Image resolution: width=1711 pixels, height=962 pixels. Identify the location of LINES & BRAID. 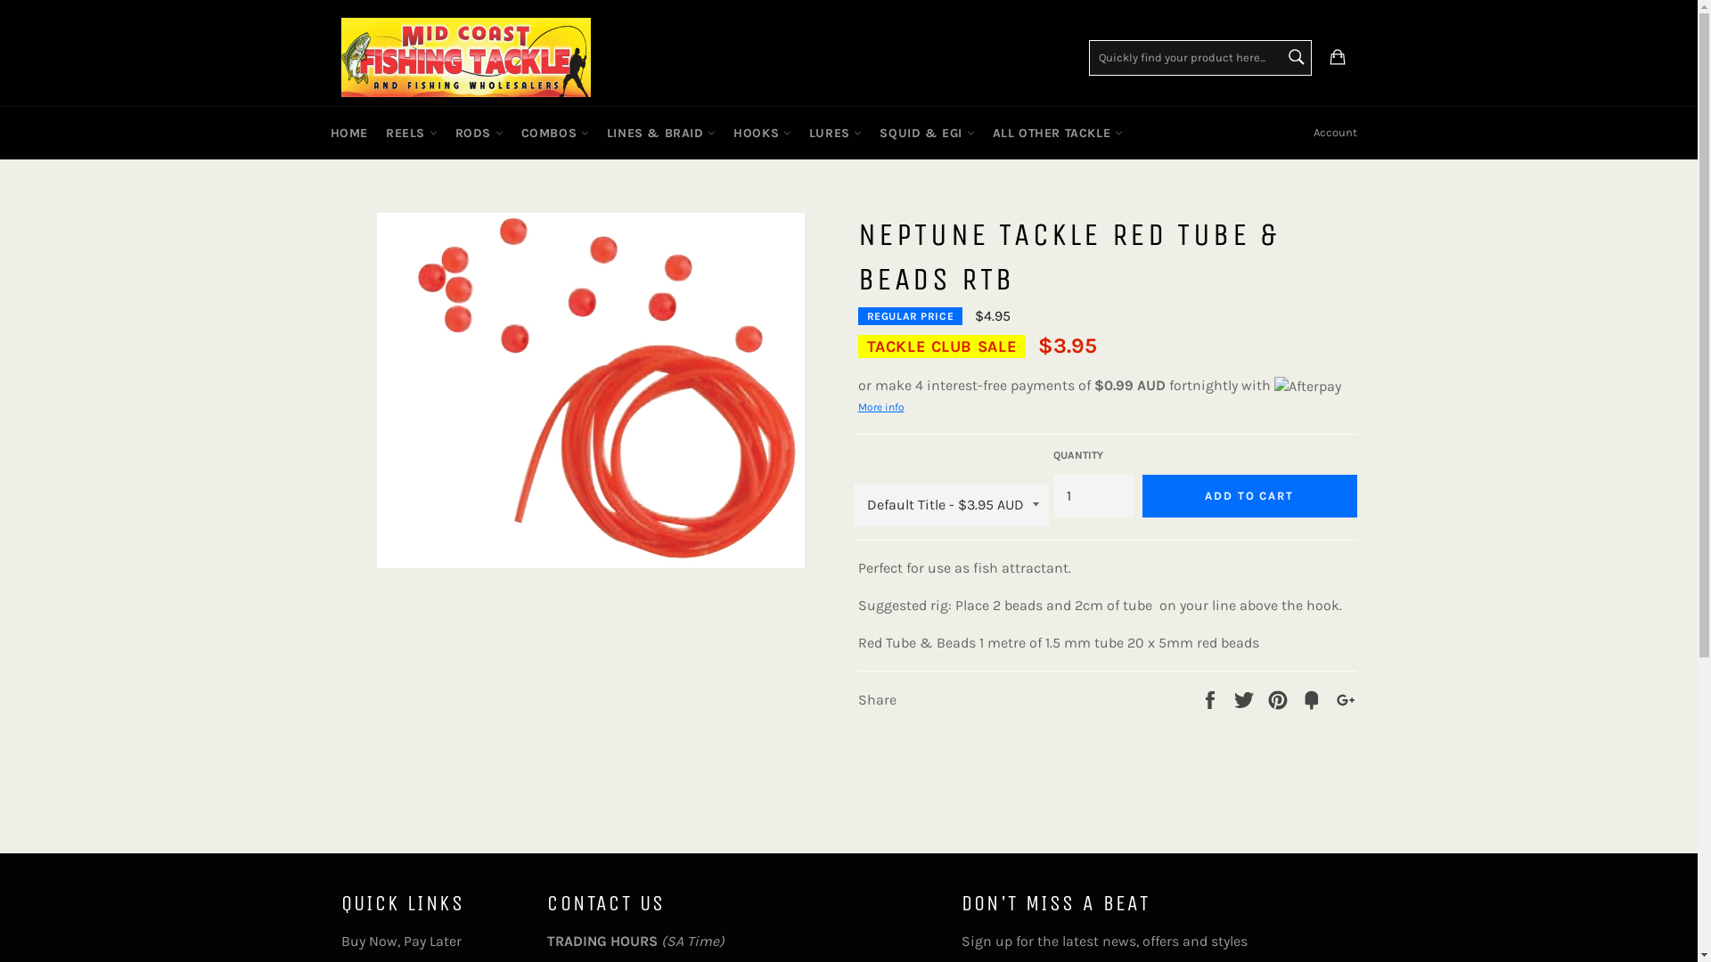
(661, 134).